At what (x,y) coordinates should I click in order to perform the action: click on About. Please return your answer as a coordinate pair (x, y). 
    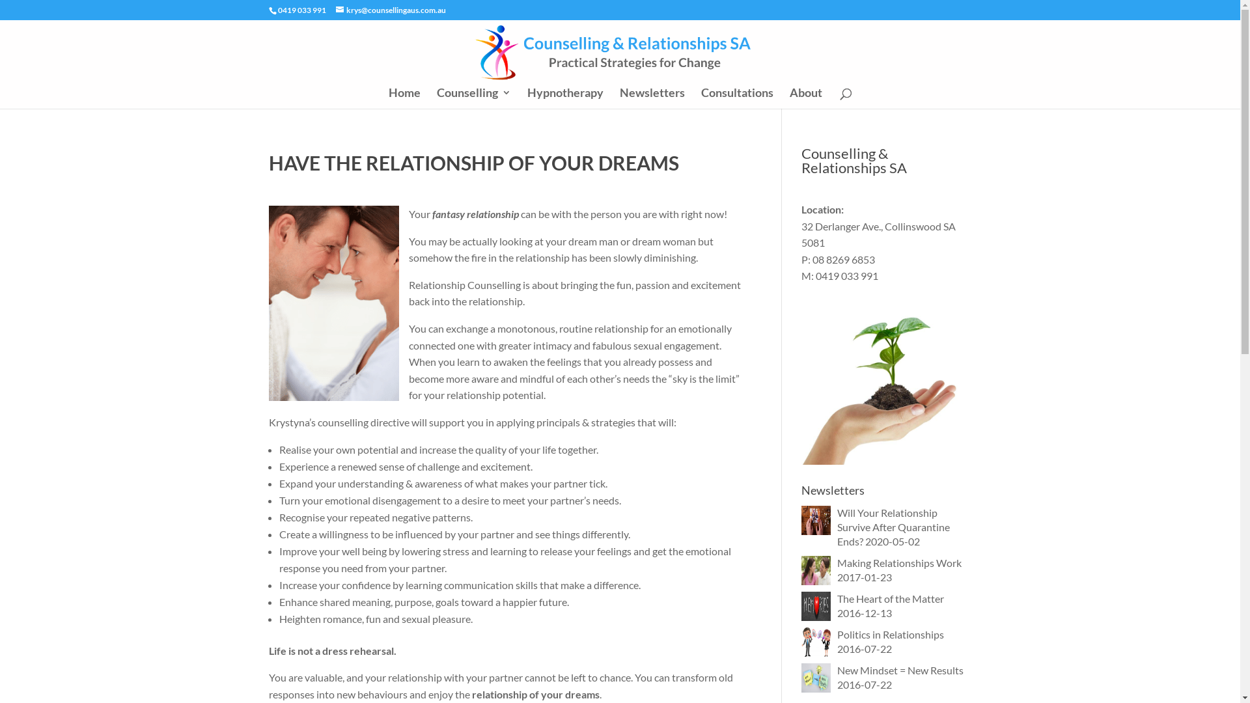
    Looking at the image, I should click on (806, 98).